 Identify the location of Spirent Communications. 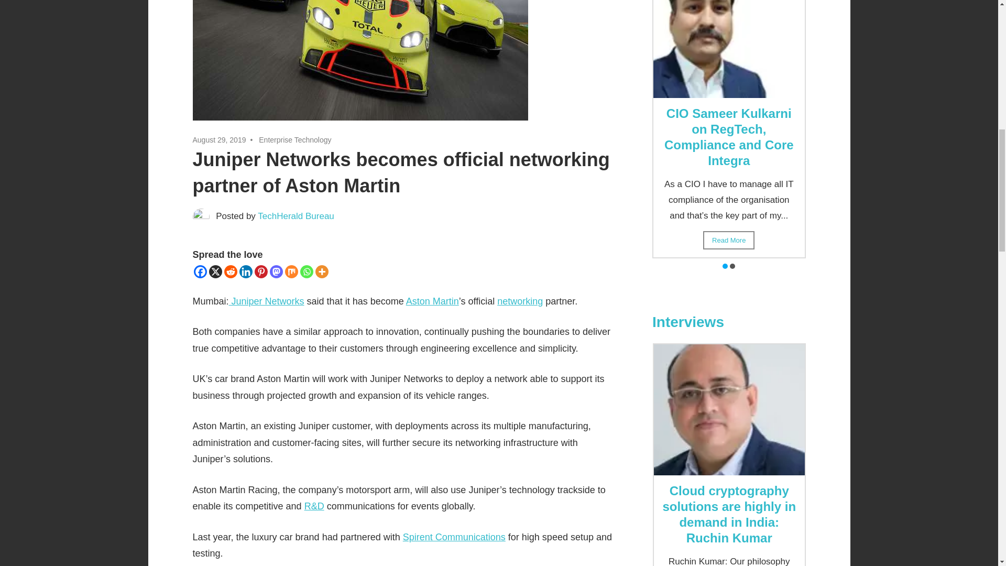
(454, 537).